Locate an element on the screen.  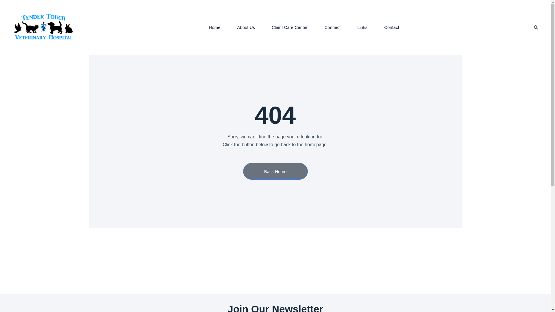
About Us is located at coordinates (246, 27).